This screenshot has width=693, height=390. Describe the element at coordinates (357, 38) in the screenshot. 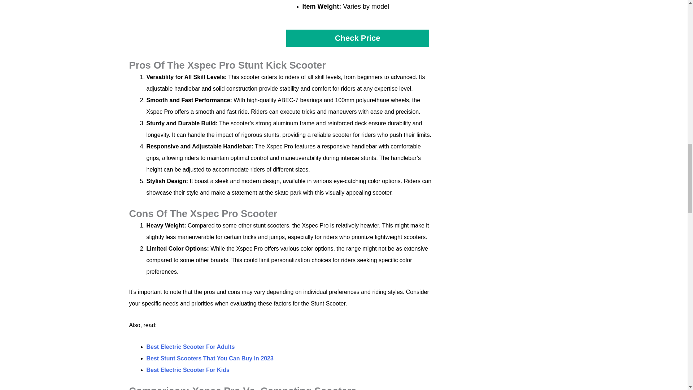

I see `Check Price` at that location.